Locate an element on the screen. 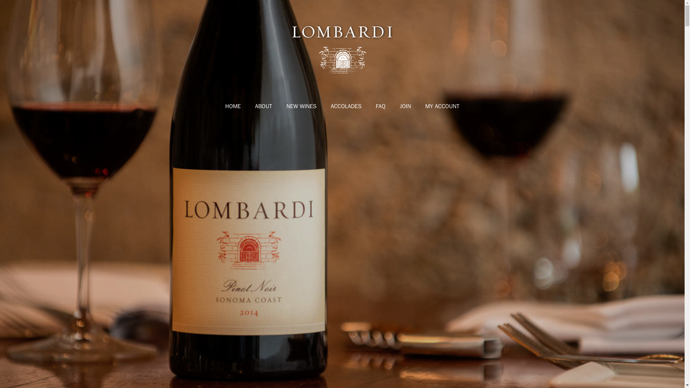 This screenshot has width=690, height=388. ACCOLADES is located at coordinates (346, 106).